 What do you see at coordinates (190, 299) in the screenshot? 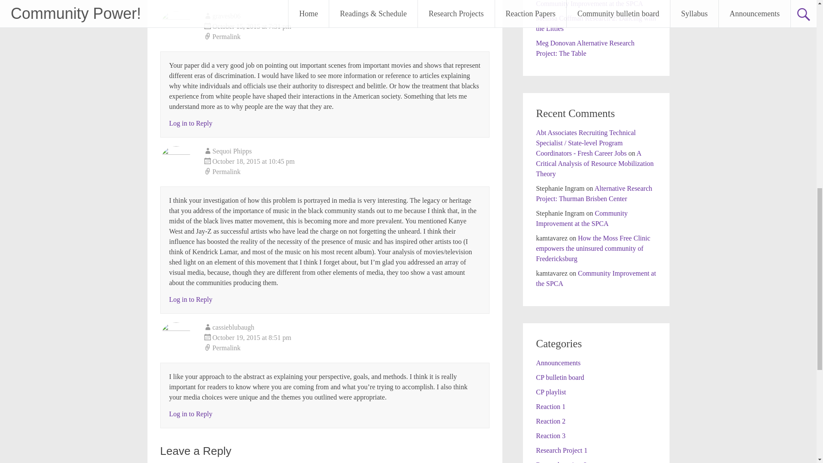
I see `Log in to Reply` at bounding box center [190, 299].